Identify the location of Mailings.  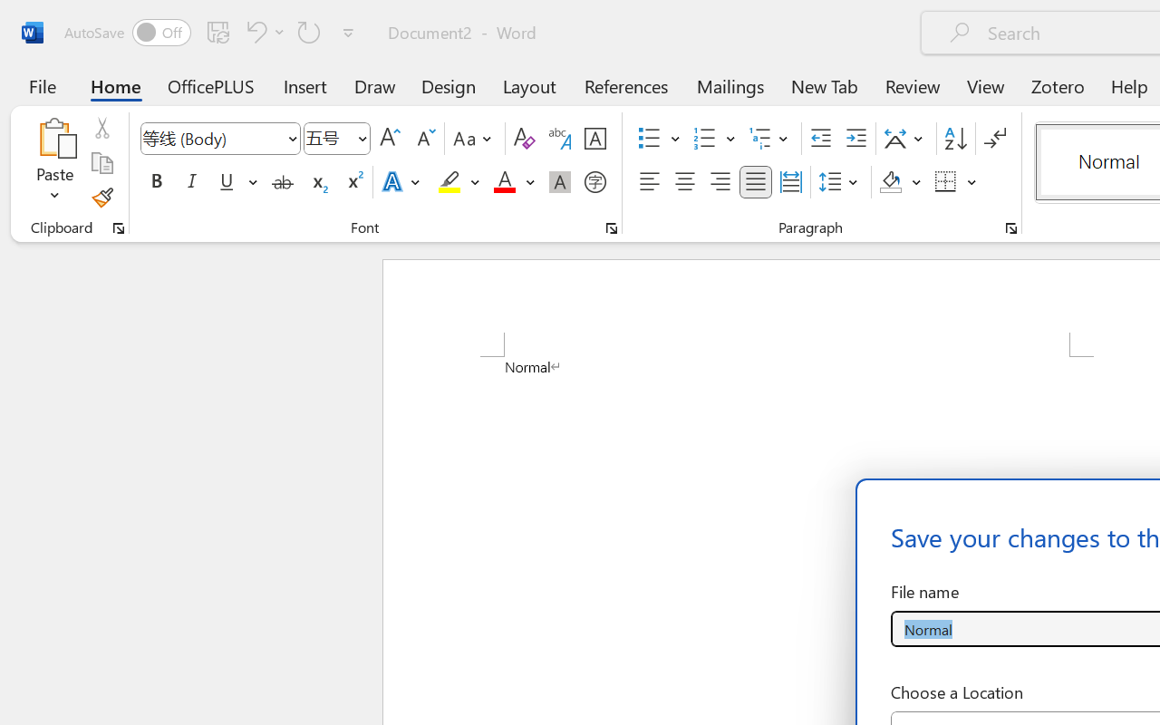
(730, 85).